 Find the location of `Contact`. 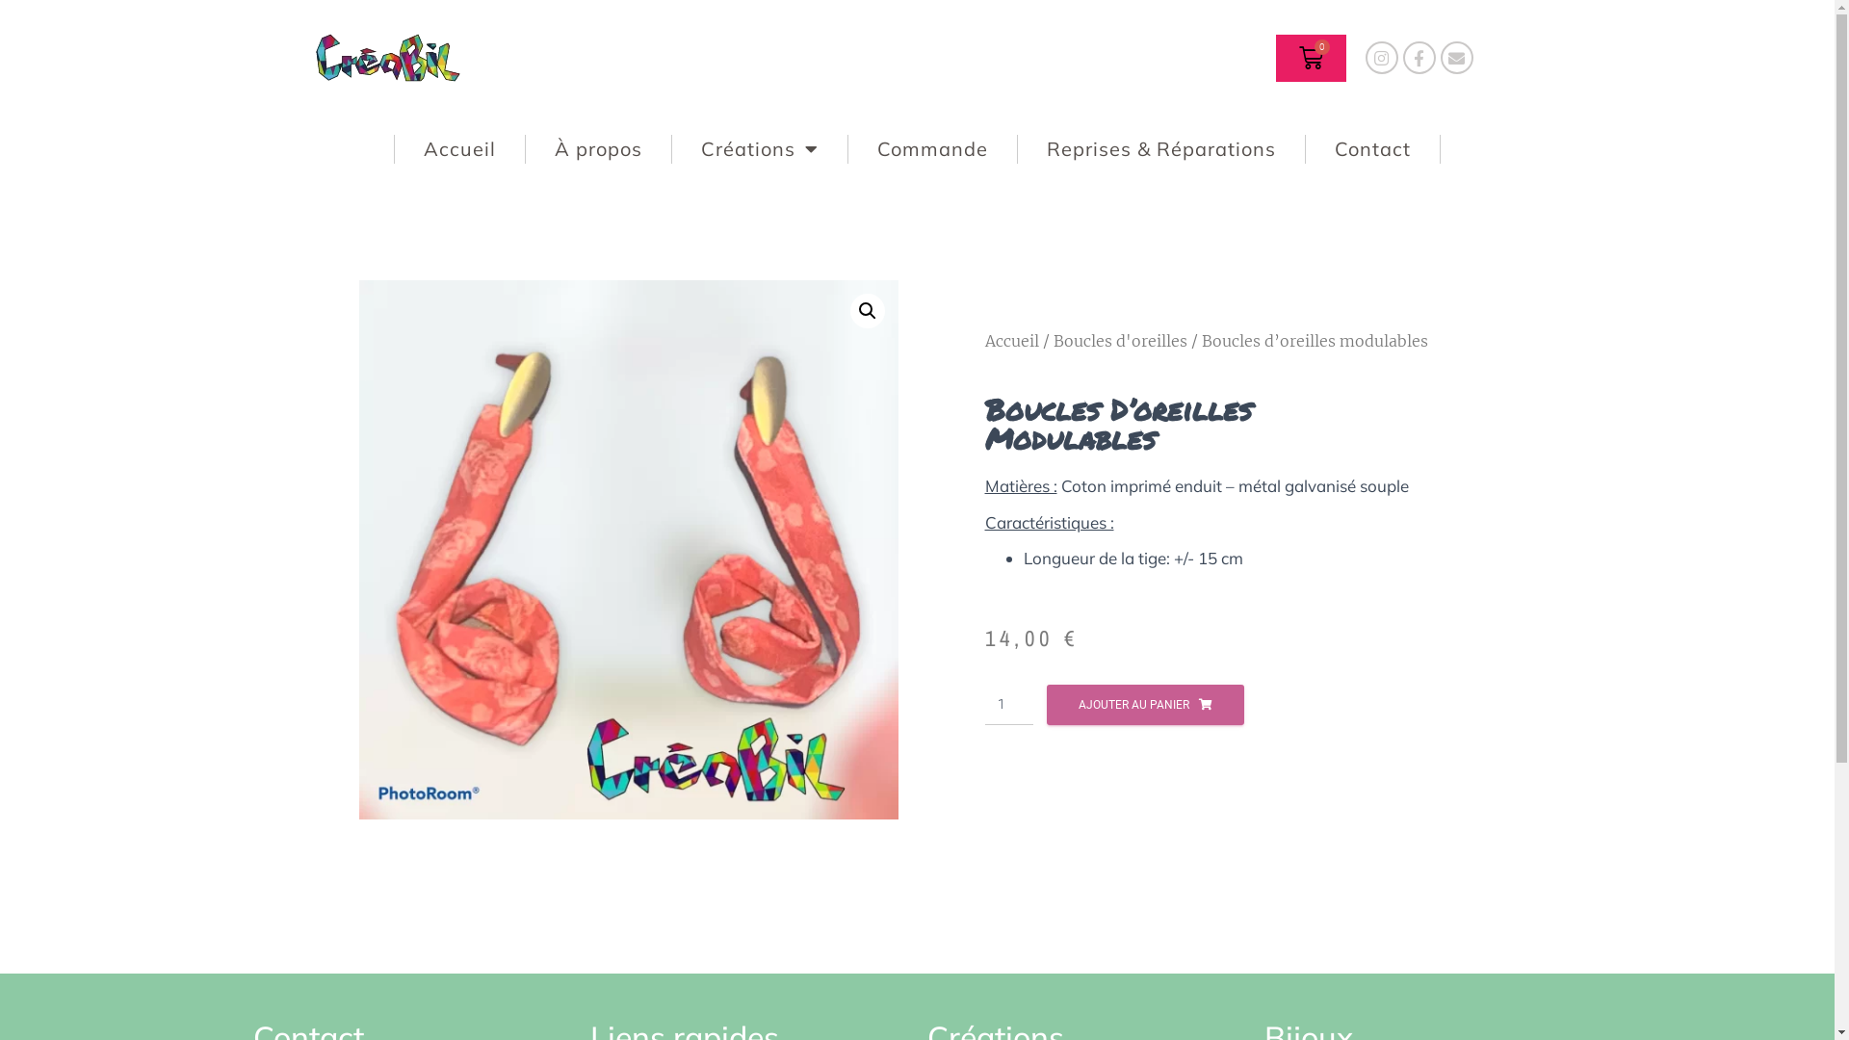

Contact is located at coordinates (1373, 149).